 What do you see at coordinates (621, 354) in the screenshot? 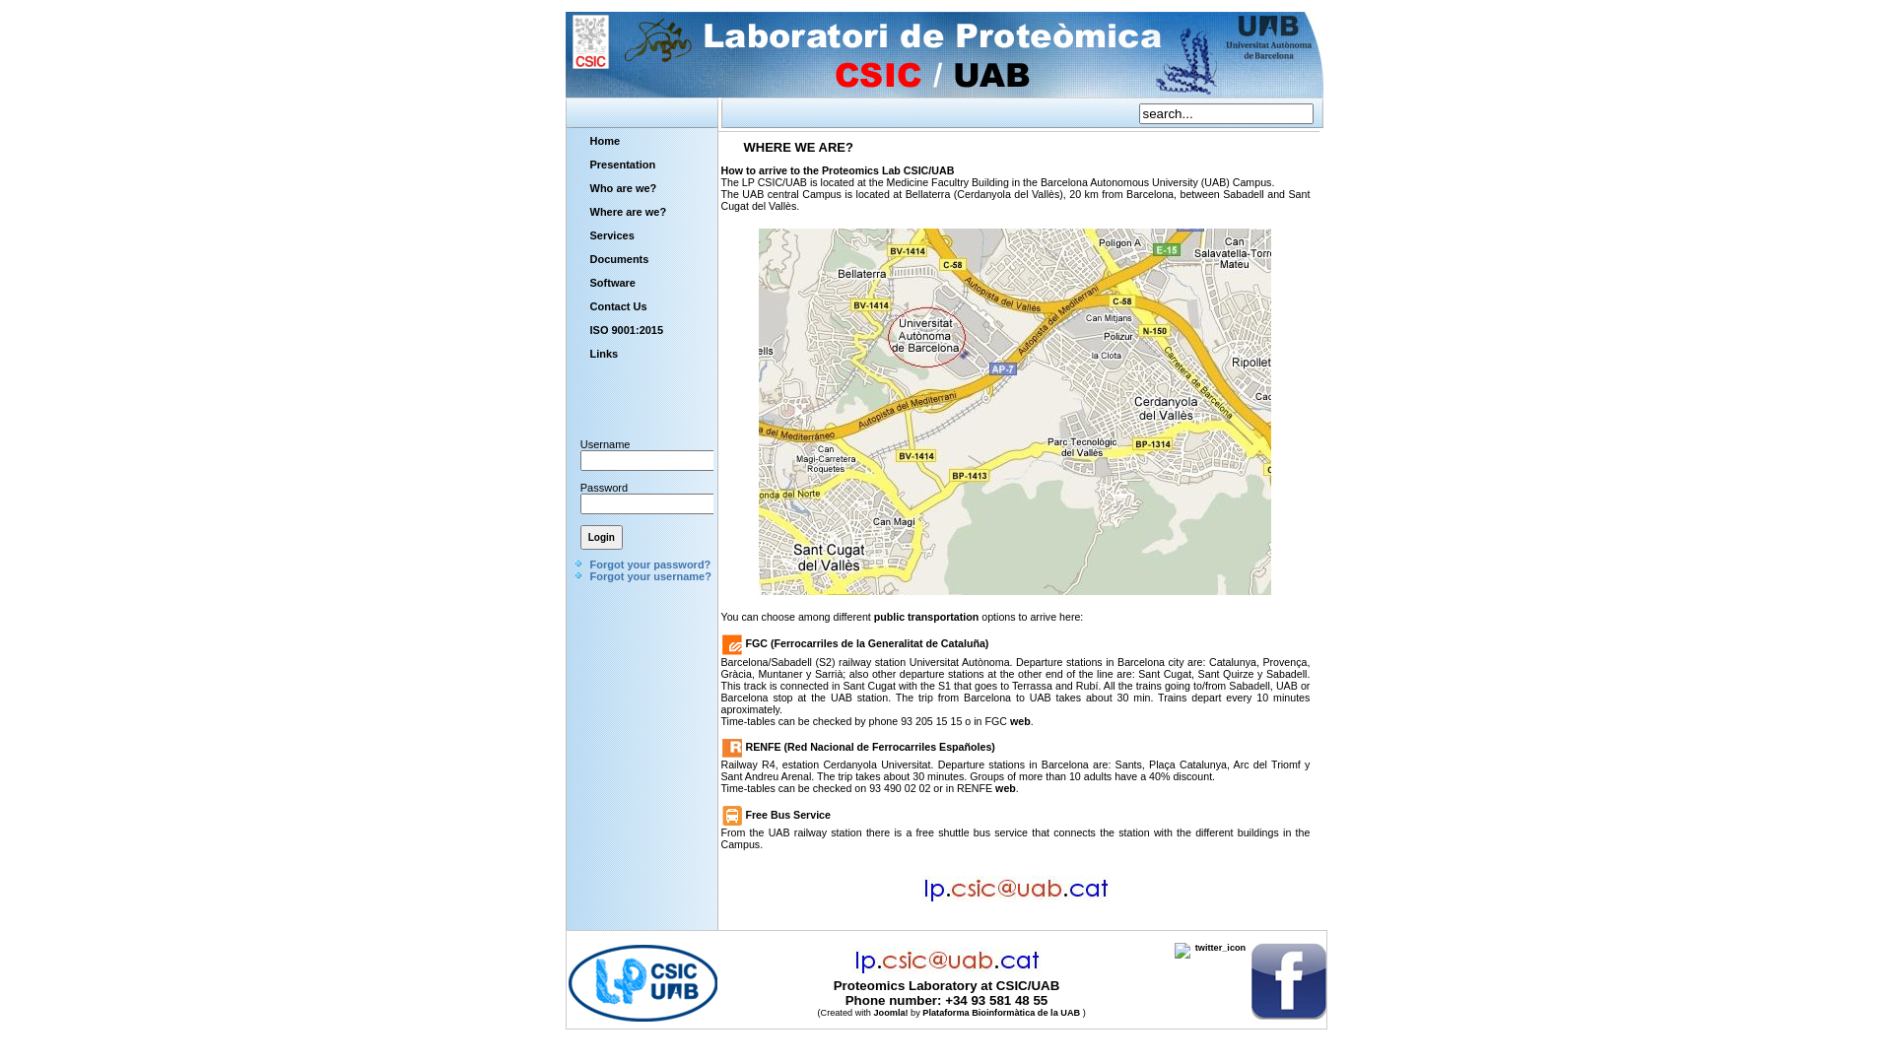
I see `Links` at bounding box center [621, 354].